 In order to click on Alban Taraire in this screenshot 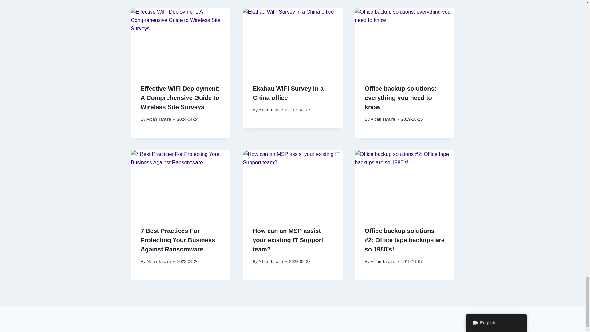, I will do `click(159, 119)`.